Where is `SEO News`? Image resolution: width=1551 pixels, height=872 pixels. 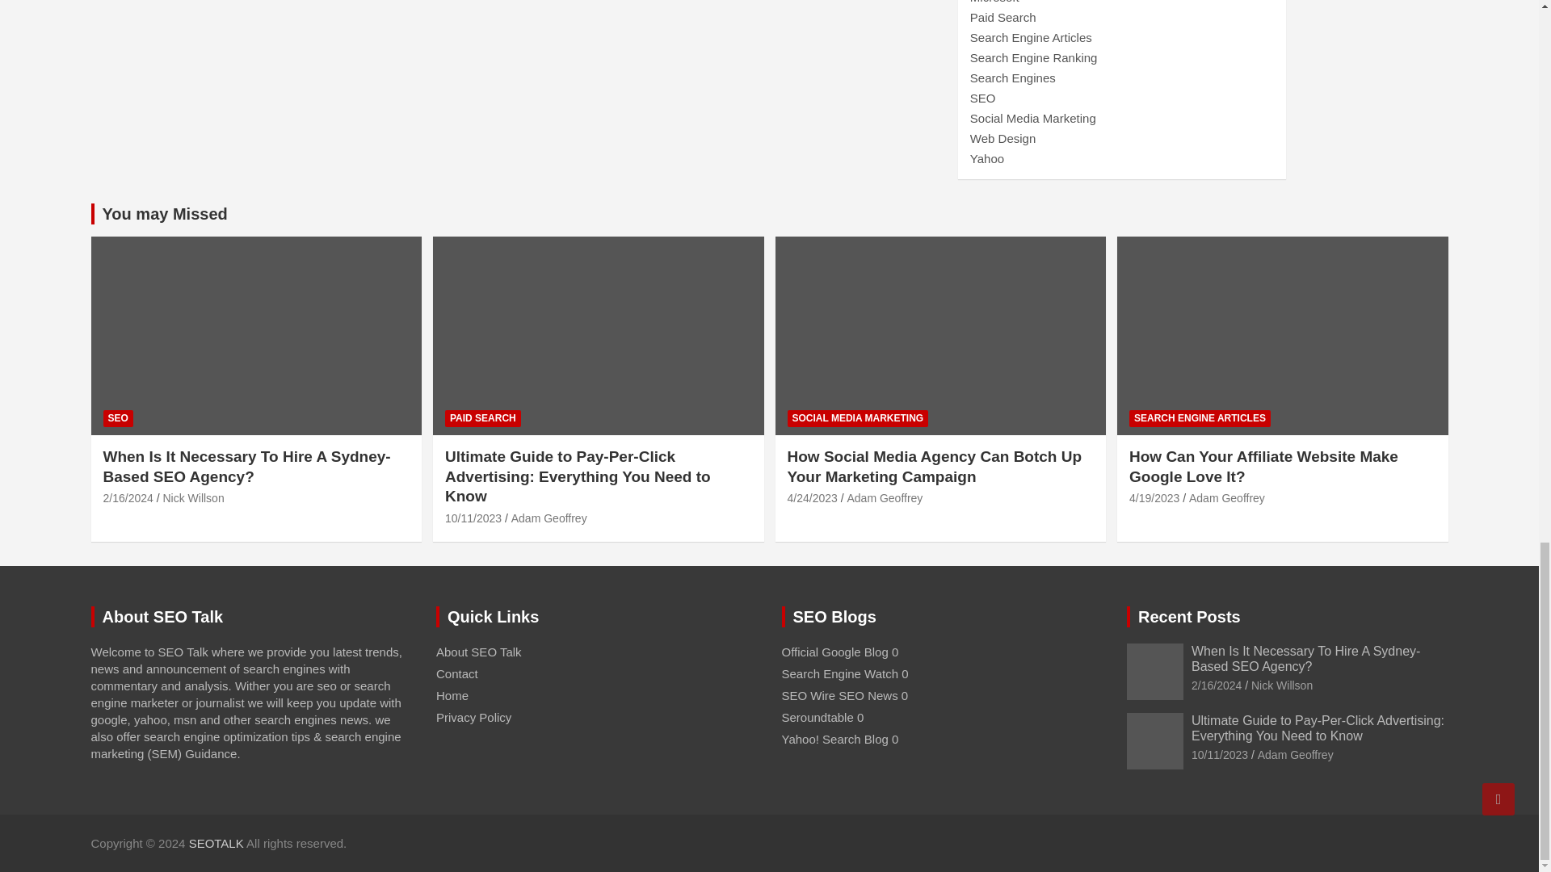
SEO News is located at coordinates (808, 696).